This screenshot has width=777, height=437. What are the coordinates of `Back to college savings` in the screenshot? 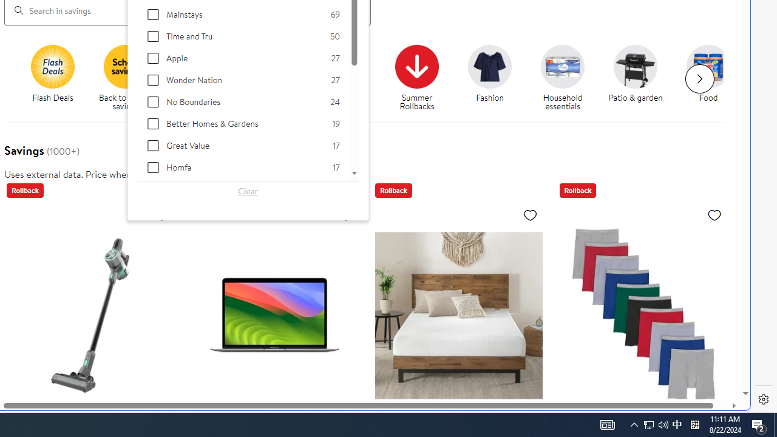 It's located at (203, 78).